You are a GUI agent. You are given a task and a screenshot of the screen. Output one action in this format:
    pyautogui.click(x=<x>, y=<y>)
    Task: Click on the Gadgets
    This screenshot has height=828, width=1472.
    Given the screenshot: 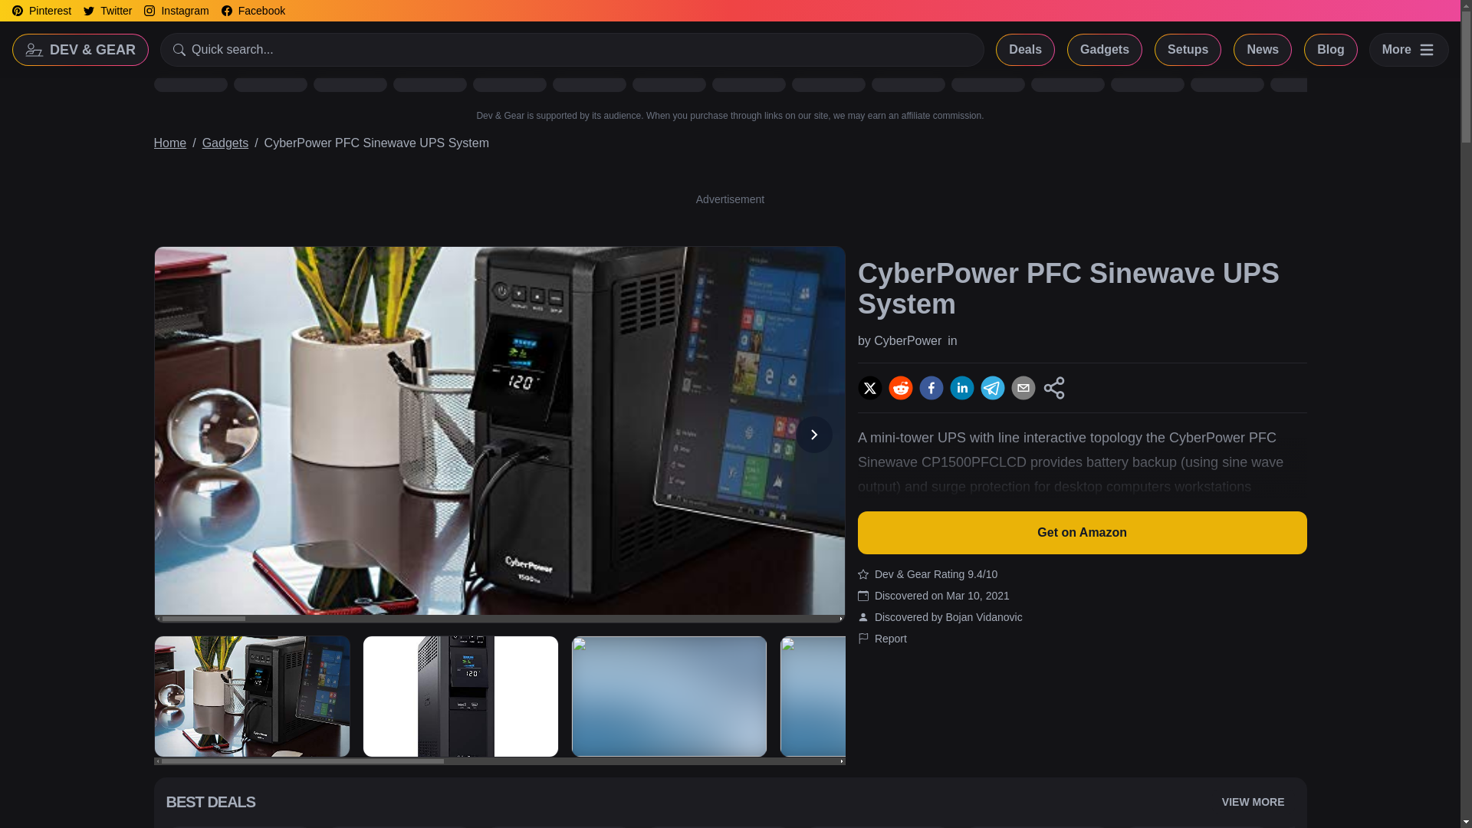 What is the action you would take?
    pyautogui.click(x=225, y=143)
    